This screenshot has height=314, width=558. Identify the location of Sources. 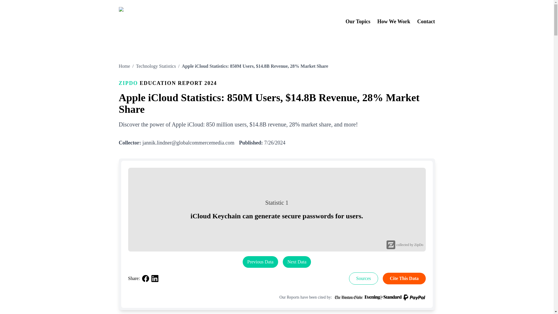
(364, 278).